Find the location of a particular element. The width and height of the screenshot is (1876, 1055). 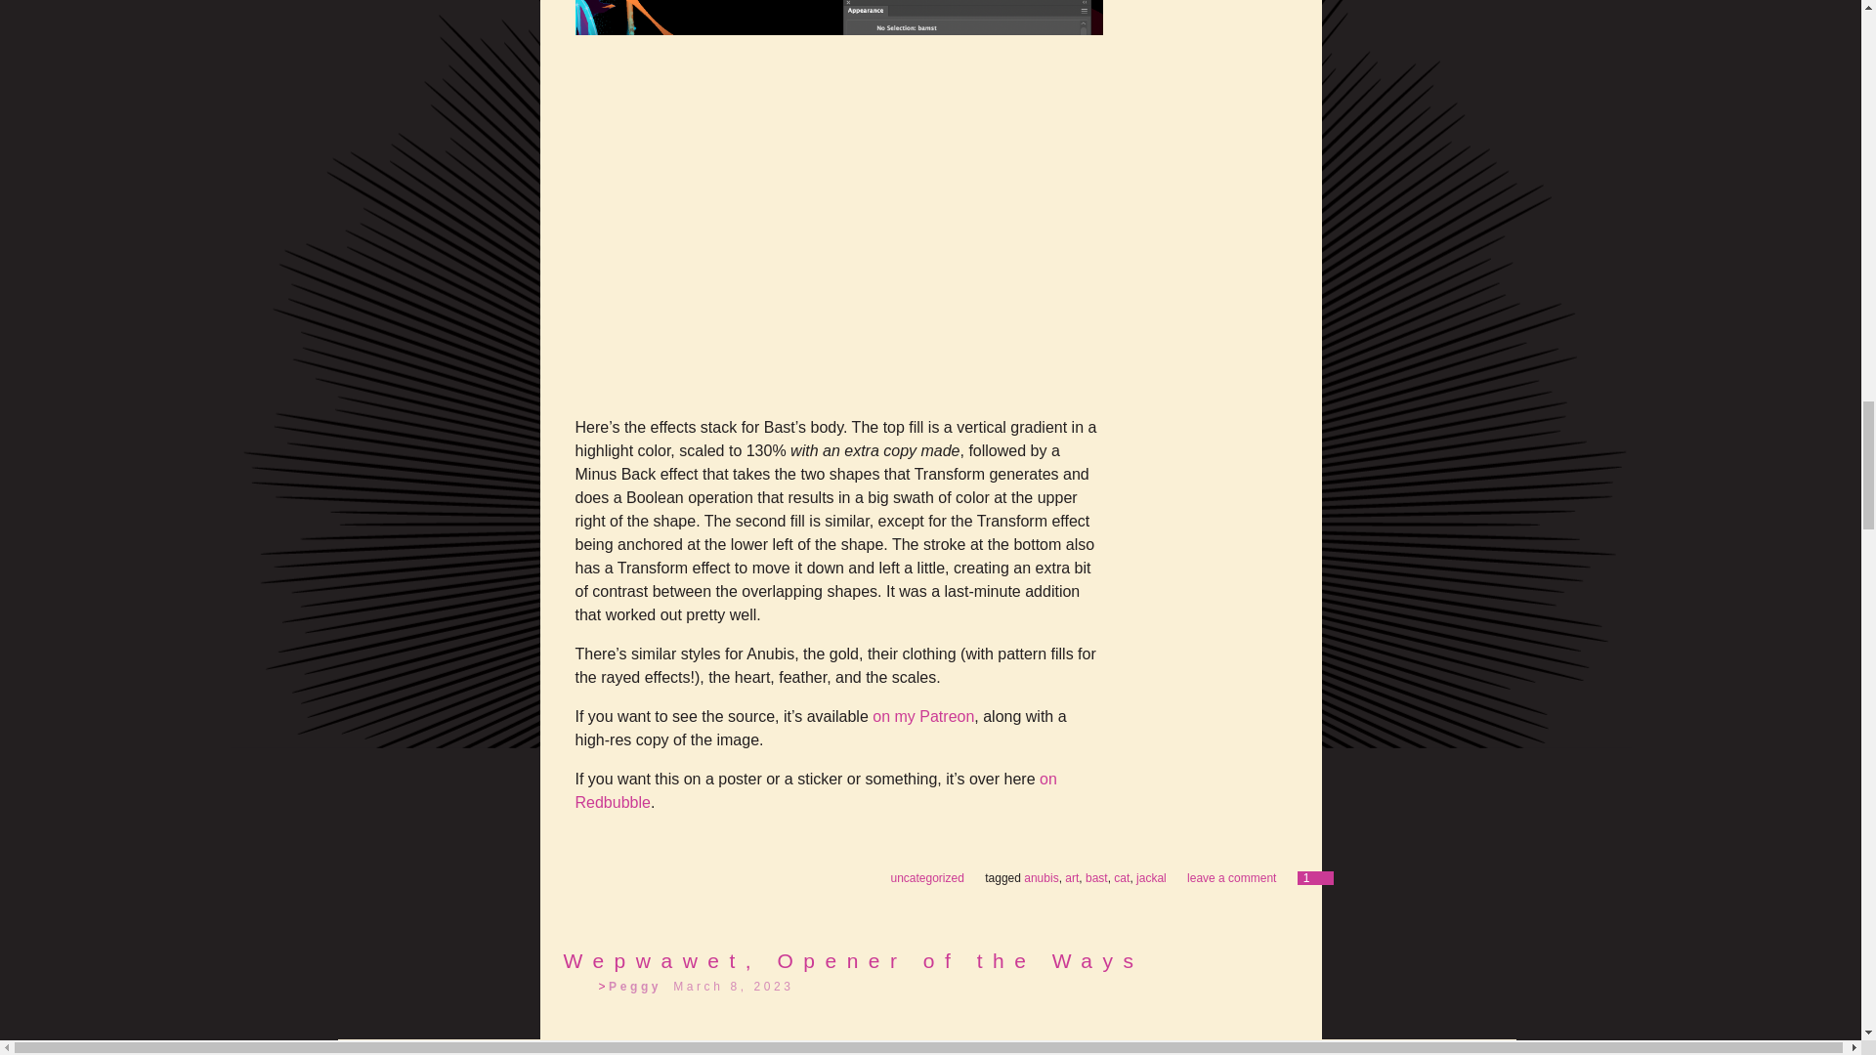

anubis is located at coordinates (1041, 878).